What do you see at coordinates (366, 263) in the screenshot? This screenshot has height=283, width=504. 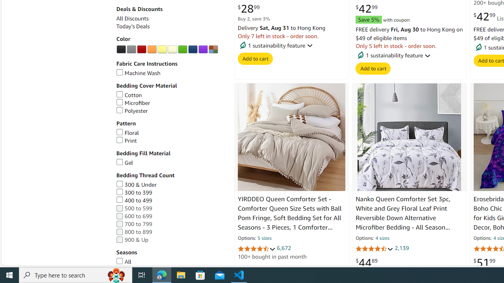 I see `$44.89` at bounding box center [366, 263].